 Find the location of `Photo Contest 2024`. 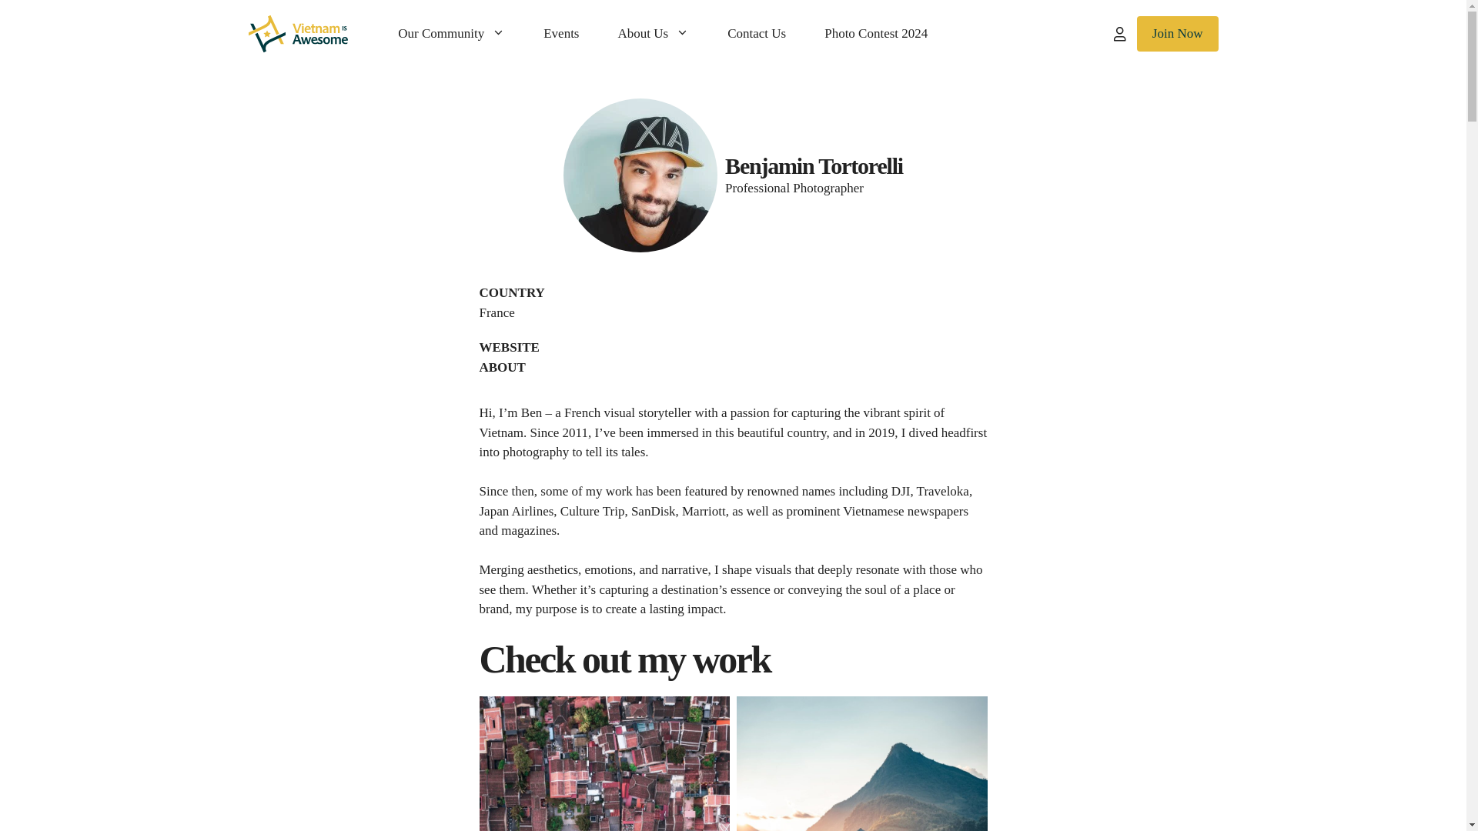

Photo Contest 2024 is located at coordinates (876, 33).